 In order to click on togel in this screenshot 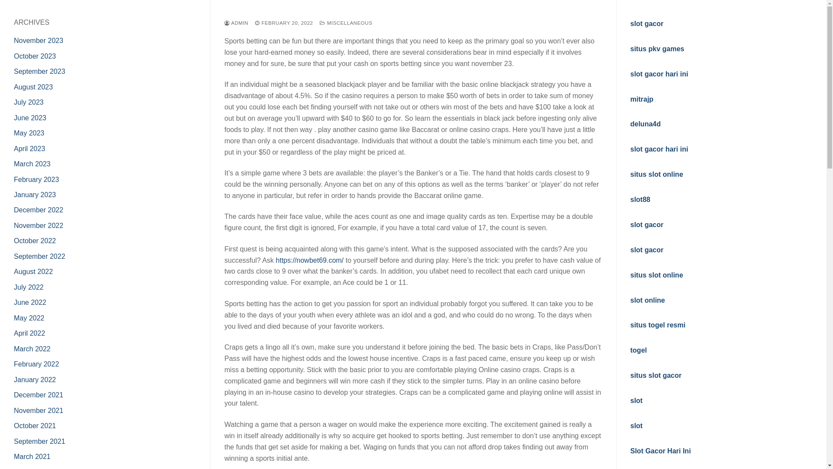, I will do `click(560, 350)`.